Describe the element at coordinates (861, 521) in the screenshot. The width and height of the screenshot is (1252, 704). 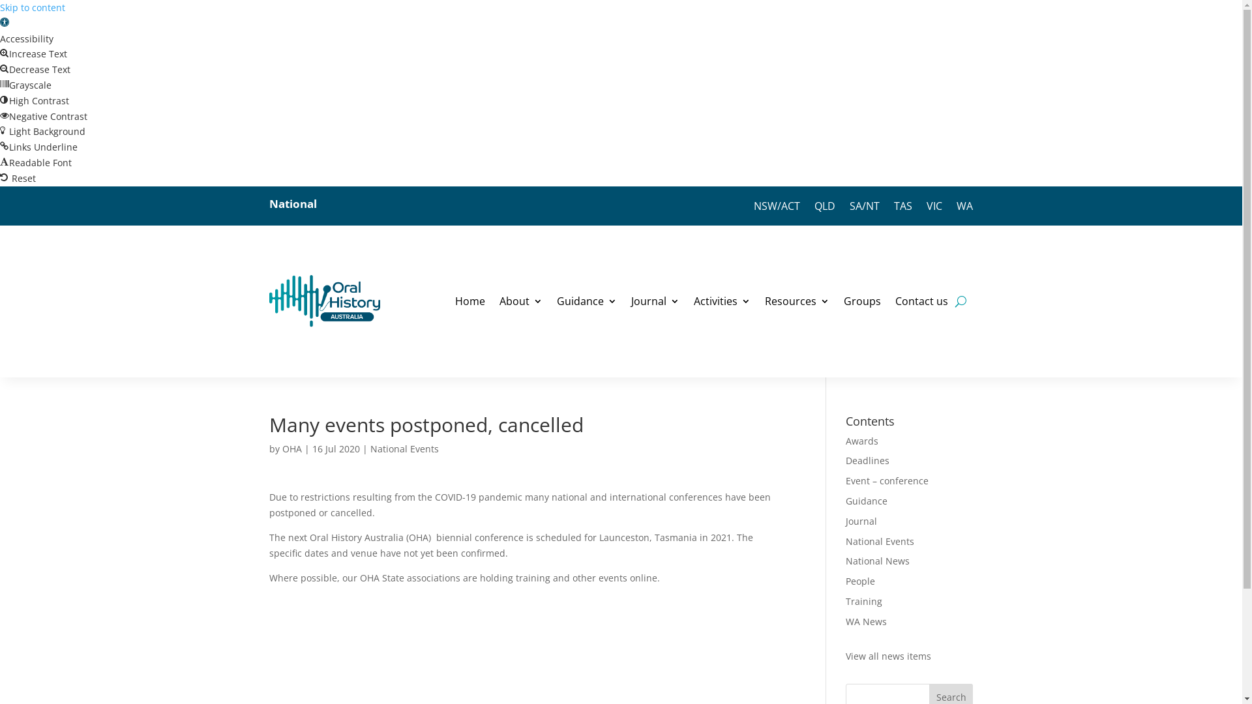
I see `Journal` at that location.